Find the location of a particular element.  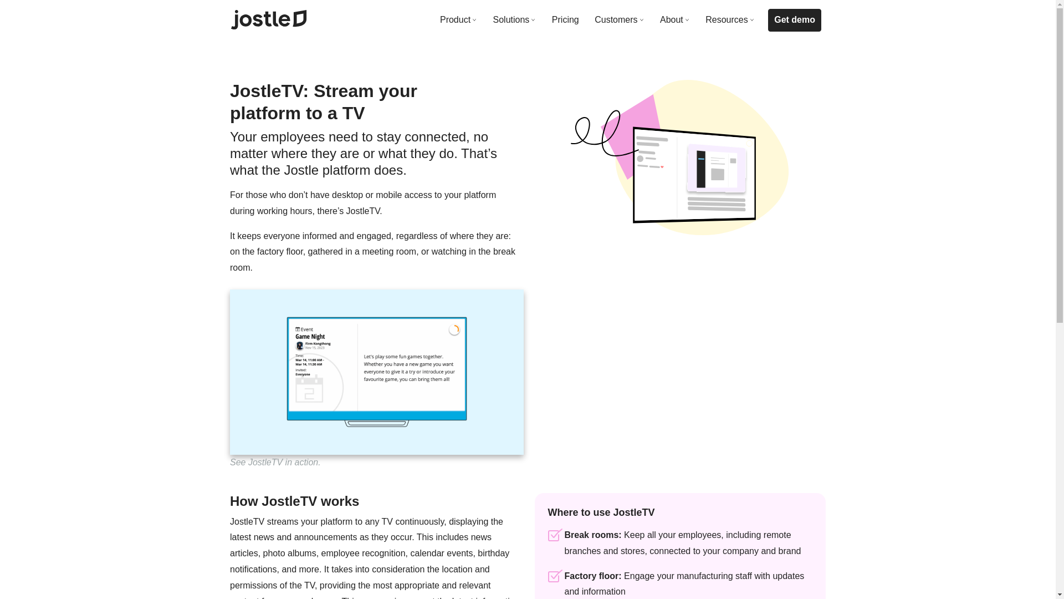

Product is located at coordinates (458, 20).